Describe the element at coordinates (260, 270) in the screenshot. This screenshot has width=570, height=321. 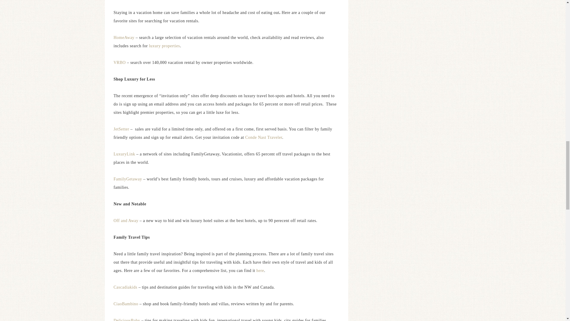
I see `here` at that location.